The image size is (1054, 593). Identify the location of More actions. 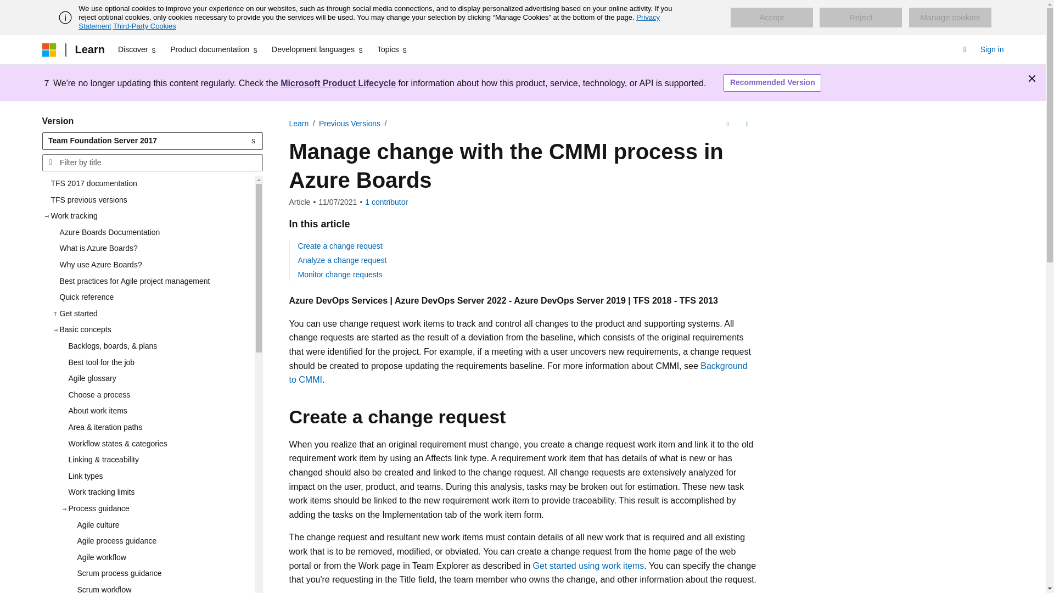
(747, 124).